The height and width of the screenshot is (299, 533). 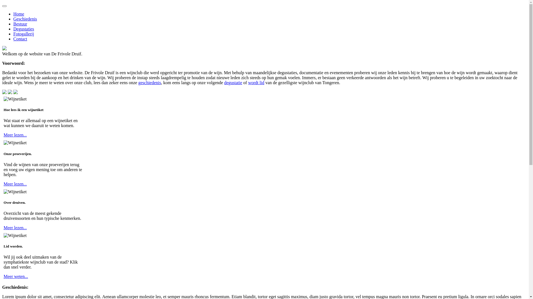 I want to click on Degustaties, so click(x=24, y=29).